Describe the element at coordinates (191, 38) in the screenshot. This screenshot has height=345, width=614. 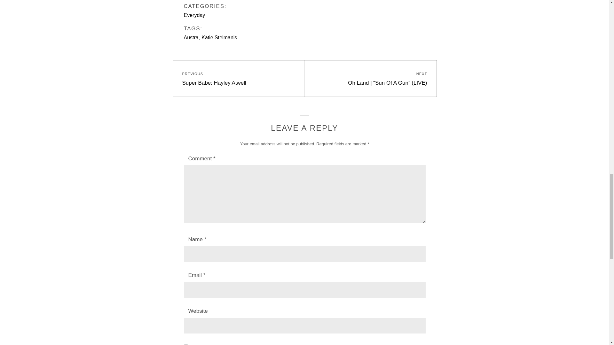
I see `Austra` at that location.